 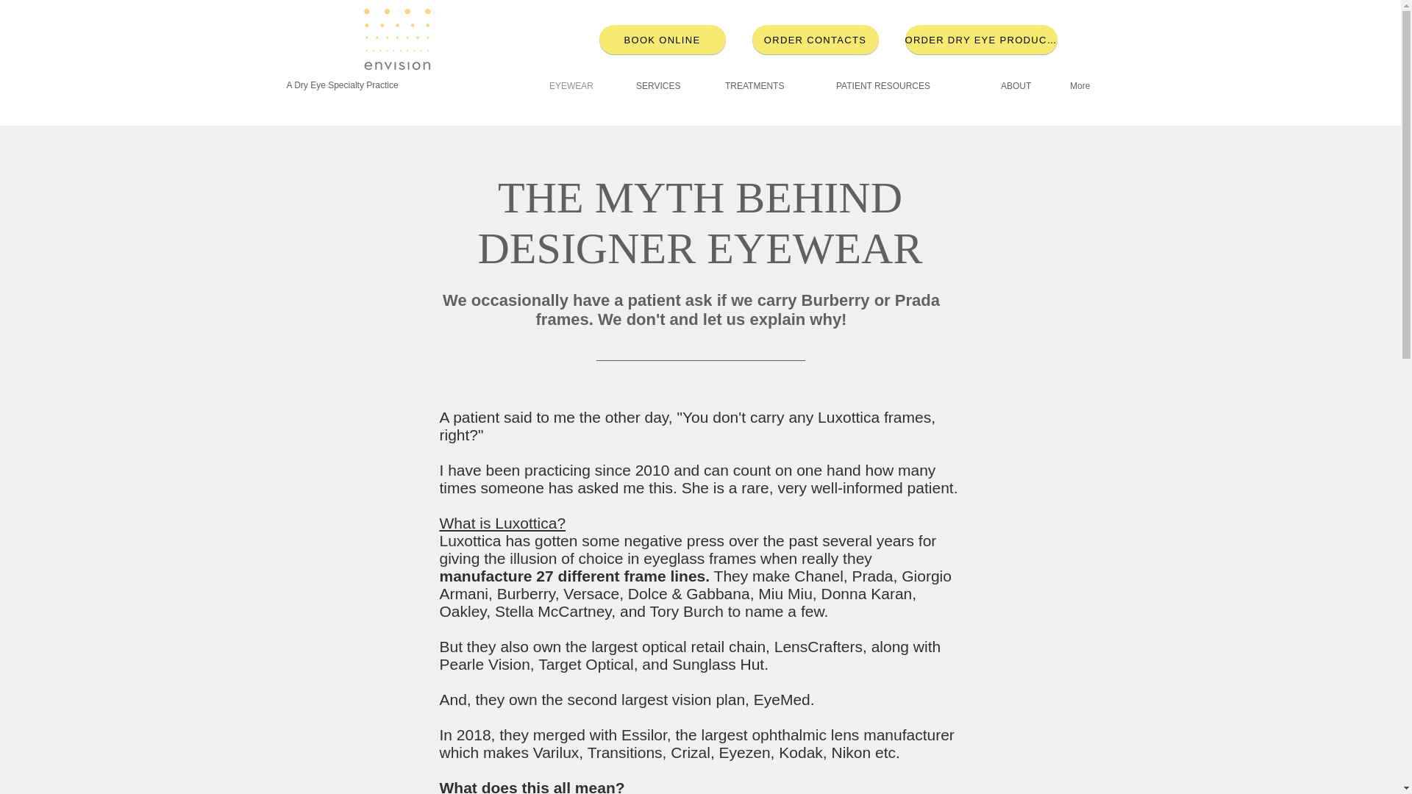 I want to click on ABOUT, so click(x=1024, y=86).